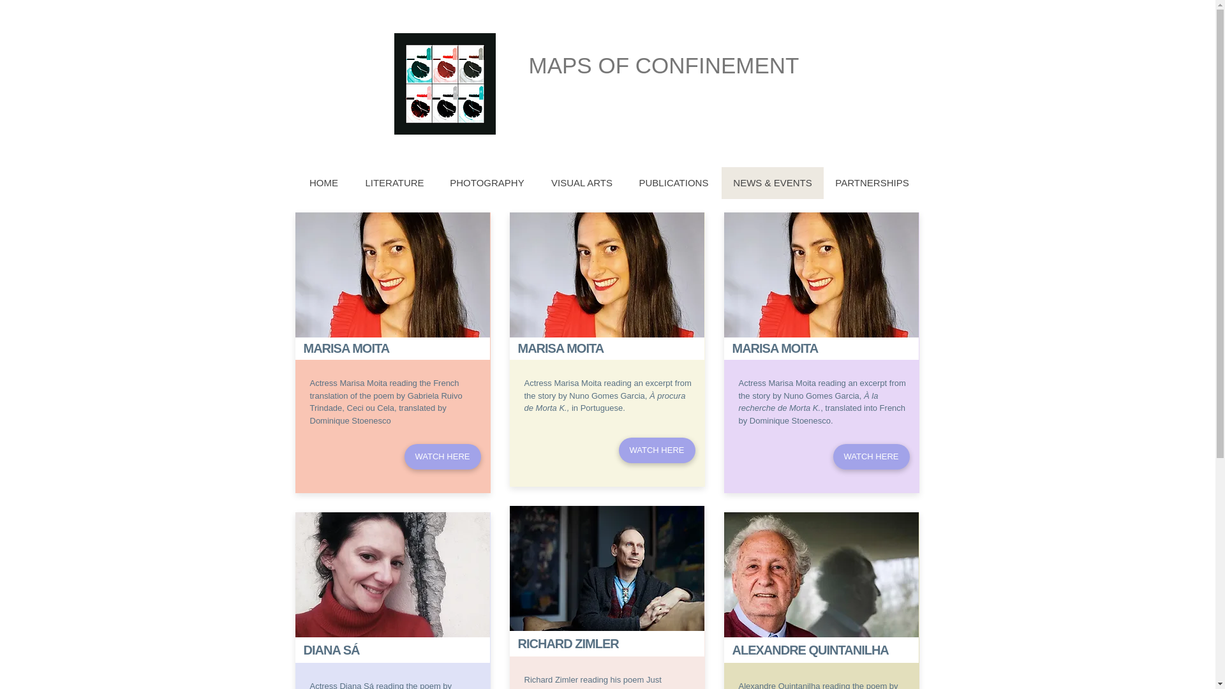 The height and width of the screenshot is (689, 1225). I want to click on HOME, so click(323, 183).